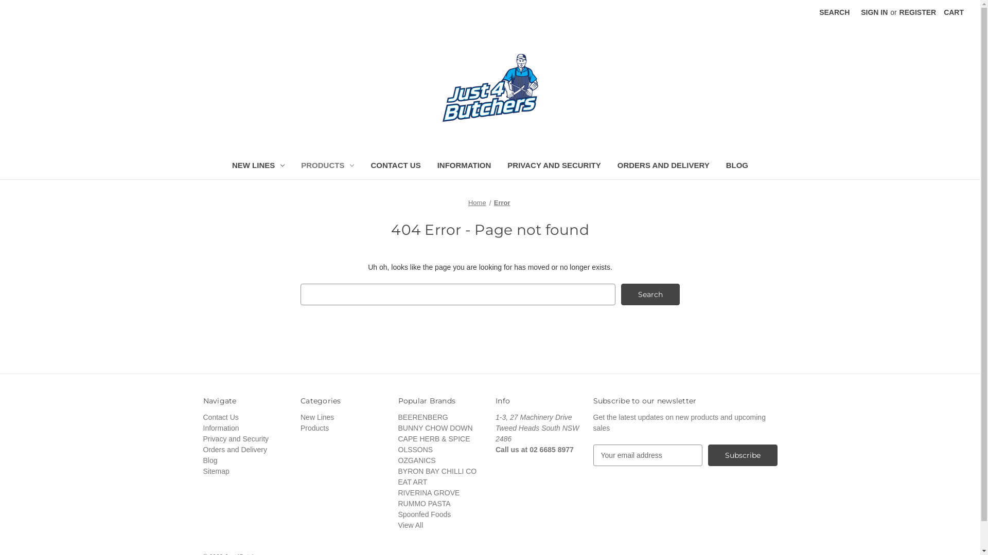 This screenshot has height=555, width=988. Describe the element at coordinates (216, 471) in the screenshot. I see `Sitemap` at that location.